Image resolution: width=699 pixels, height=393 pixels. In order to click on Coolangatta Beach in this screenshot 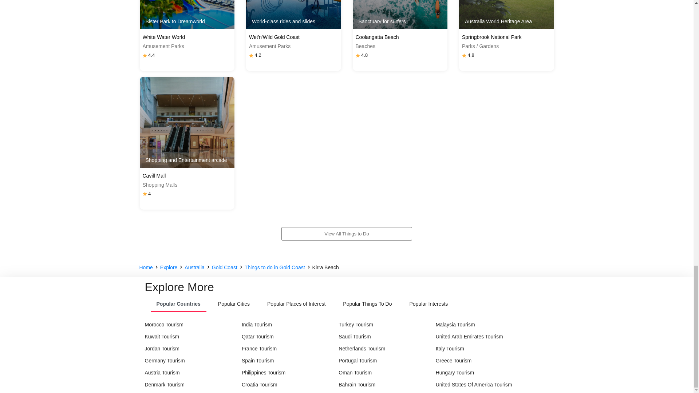, I will do `click(400, 37)`.